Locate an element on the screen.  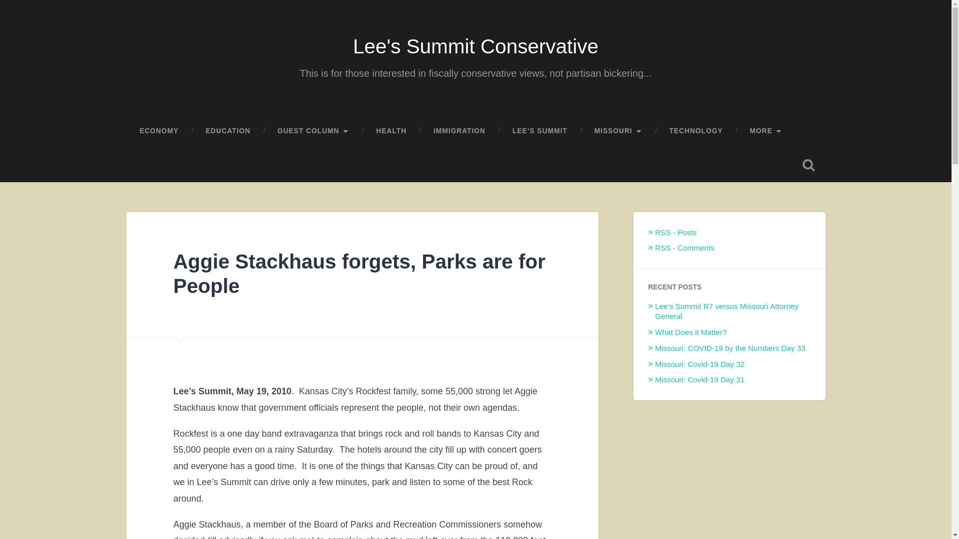
MISSOURI is located at coordinates (618, 131).